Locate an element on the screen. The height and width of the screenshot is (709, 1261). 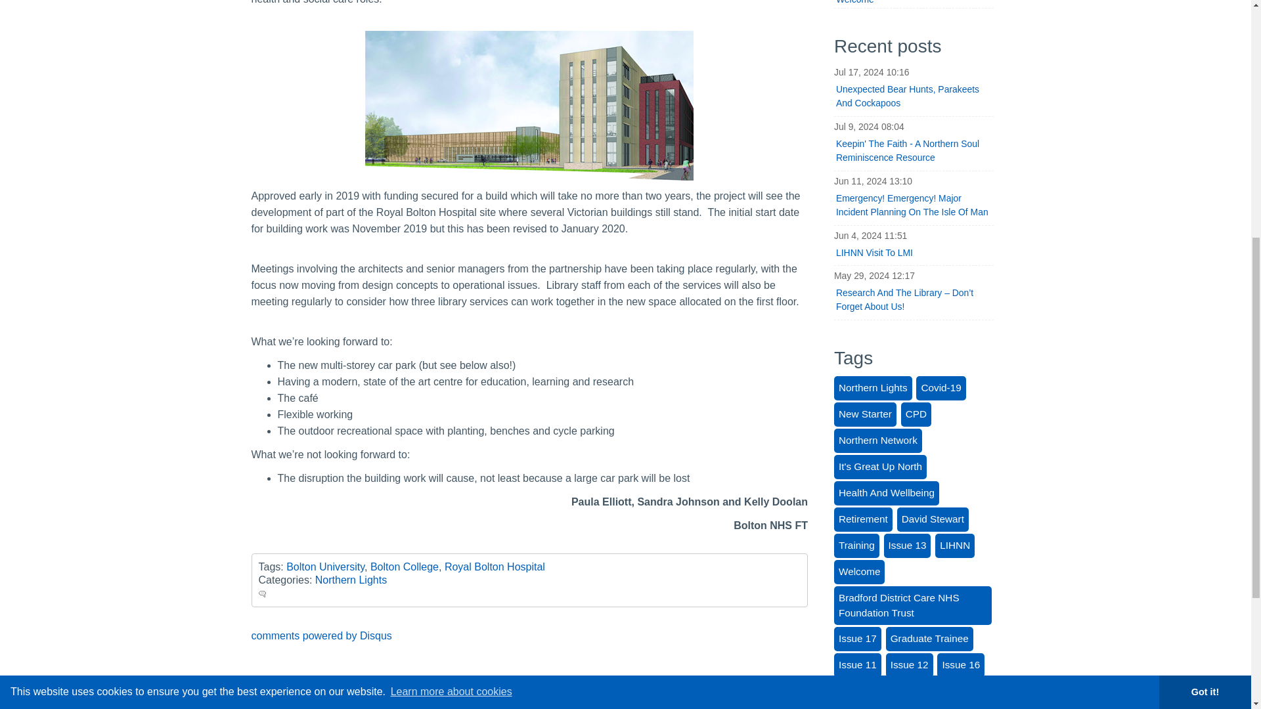
Welcome is located at coordinates (859, 572).